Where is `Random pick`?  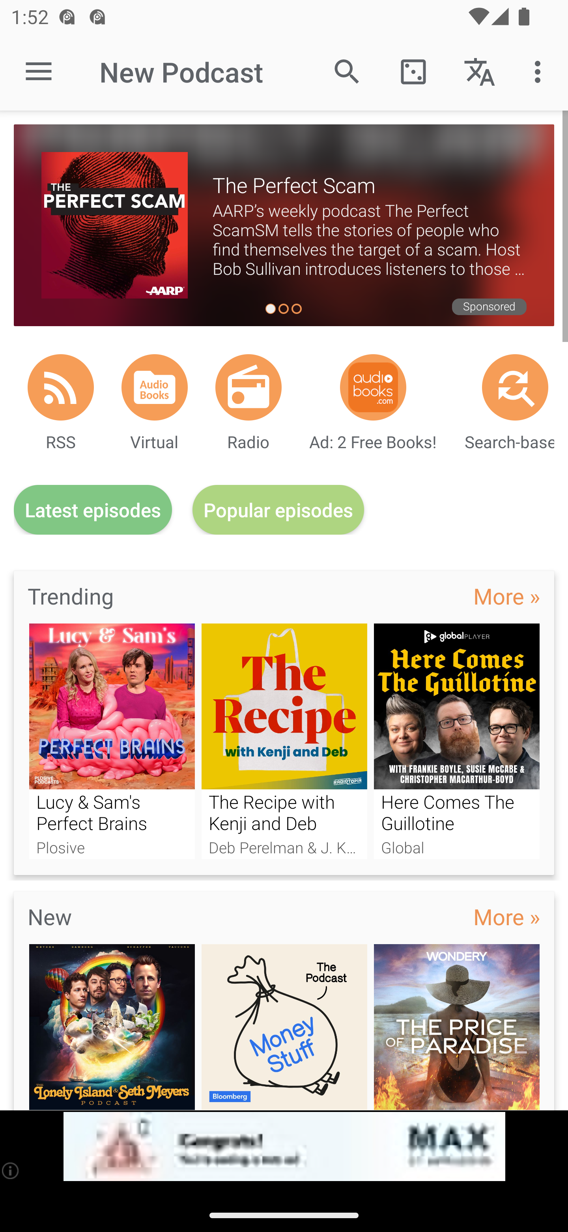 Random pick is located at coordinates (413, 71).